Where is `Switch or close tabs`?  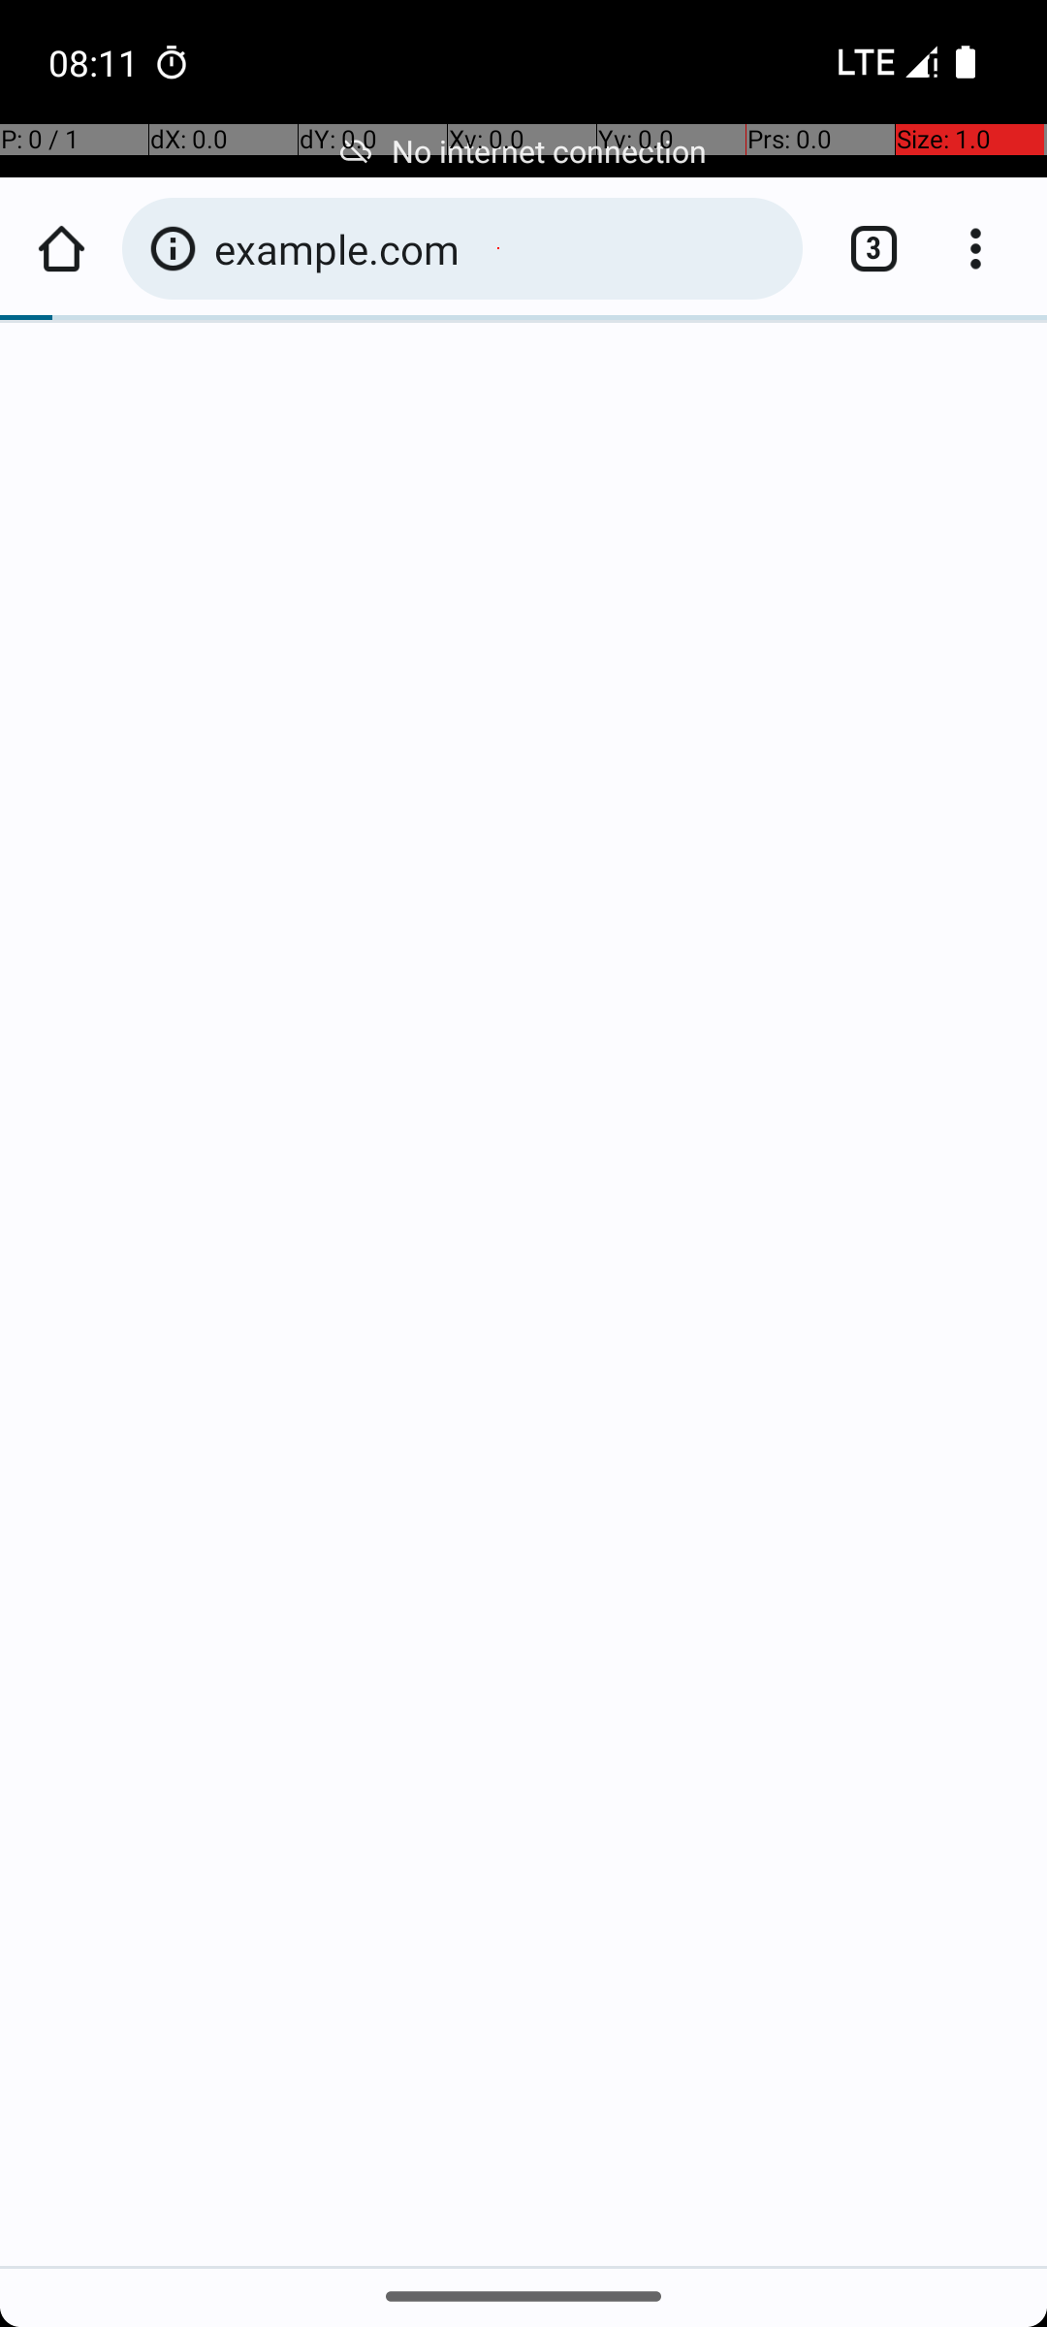 Switch or close tabs is located at coordinates (864, 248).